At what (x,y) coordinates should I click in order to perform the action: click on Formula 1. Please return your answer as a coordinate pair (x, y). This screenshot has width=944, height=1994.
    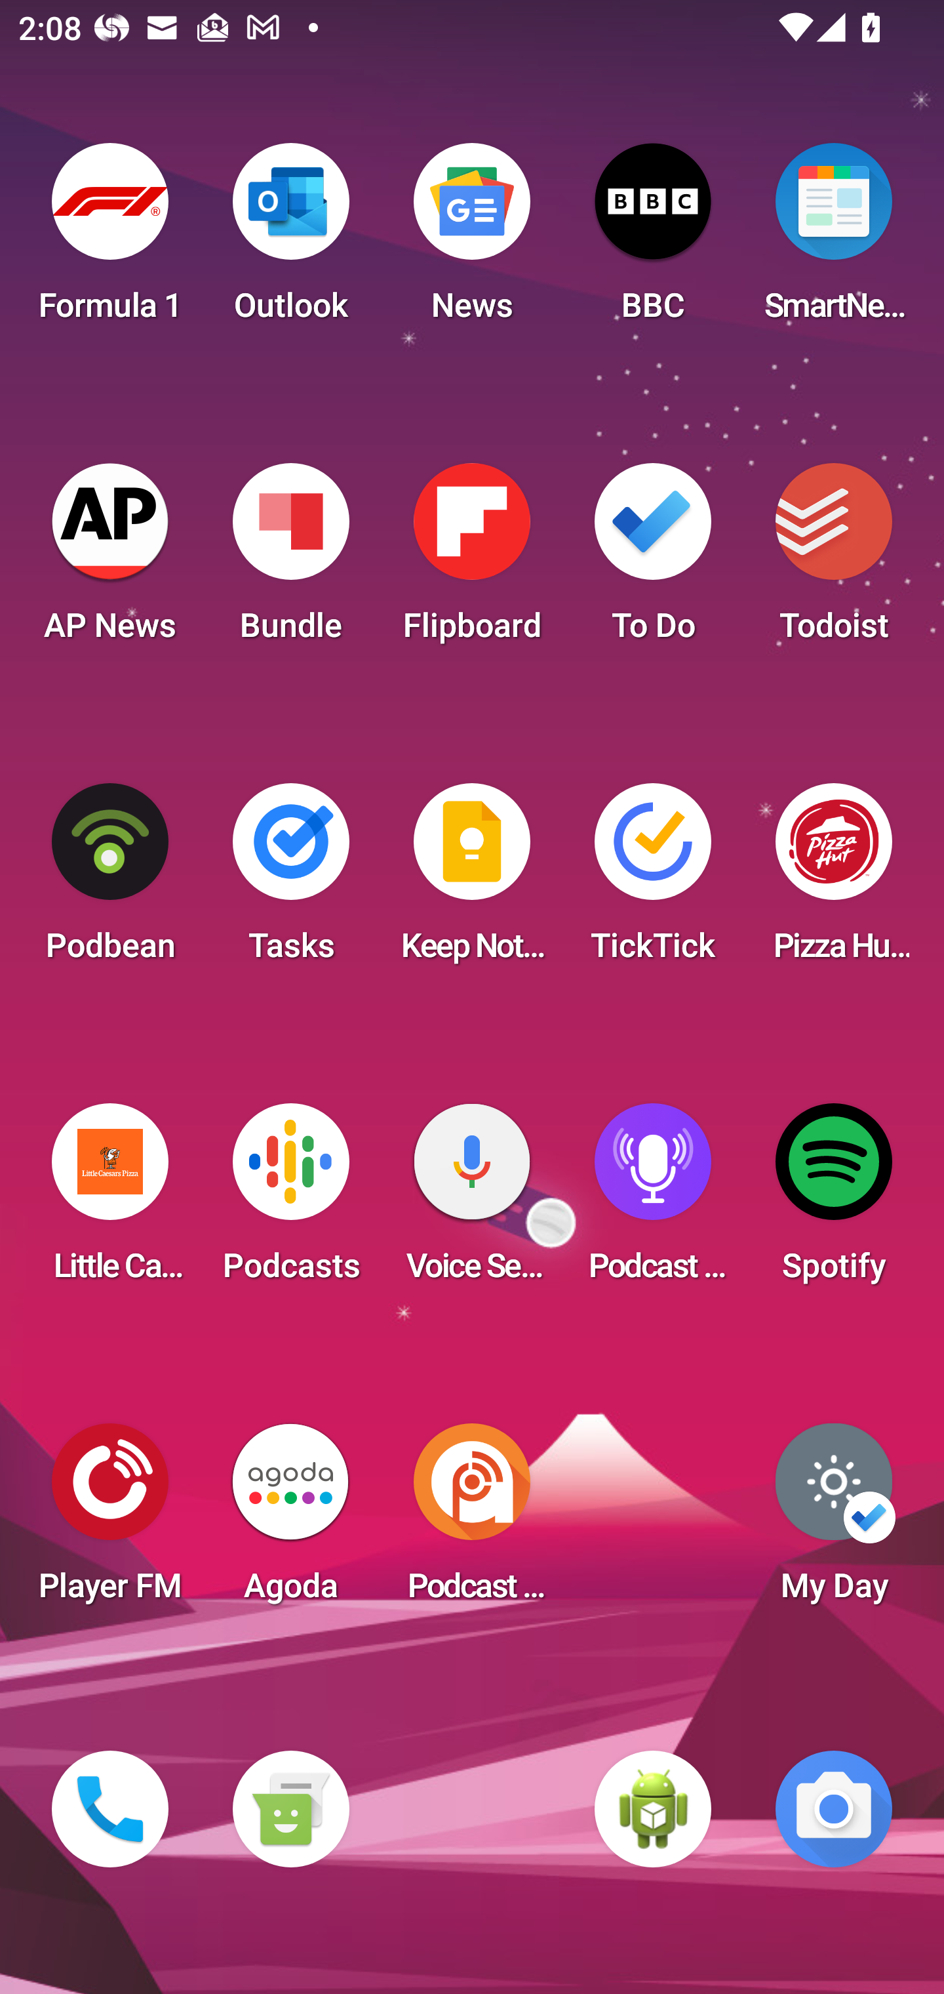
    Looking at the image, I should click on (110, 240).